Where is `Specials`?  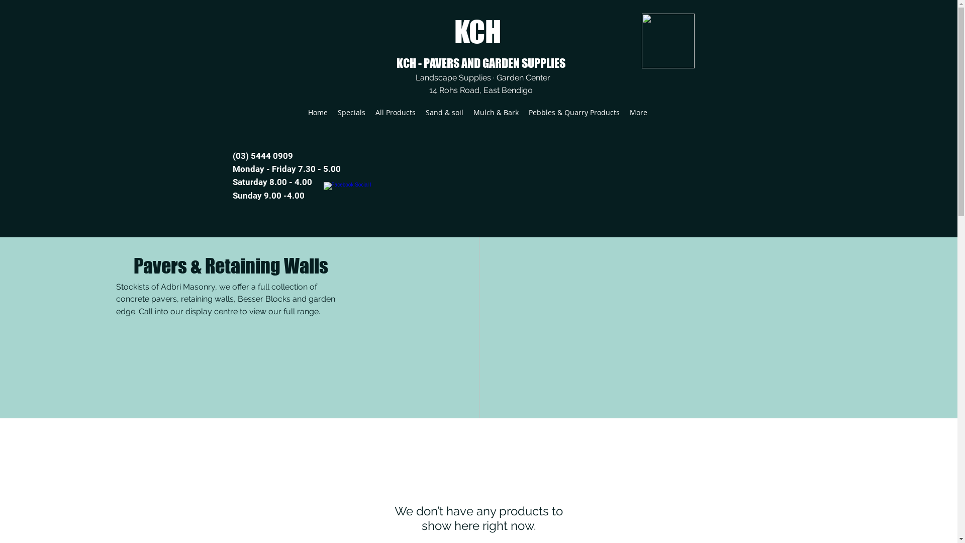
Specials is located at coordinates (352, 113).